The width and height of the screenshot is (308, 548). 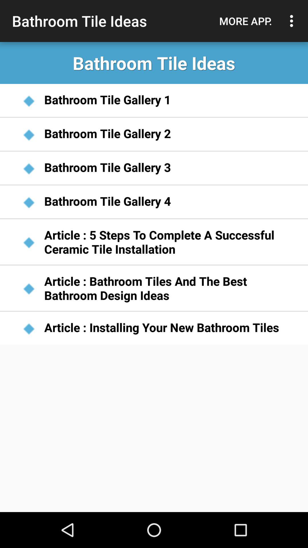 I want to click on select the icon next to the more app. item, so click(x=293, y=21).